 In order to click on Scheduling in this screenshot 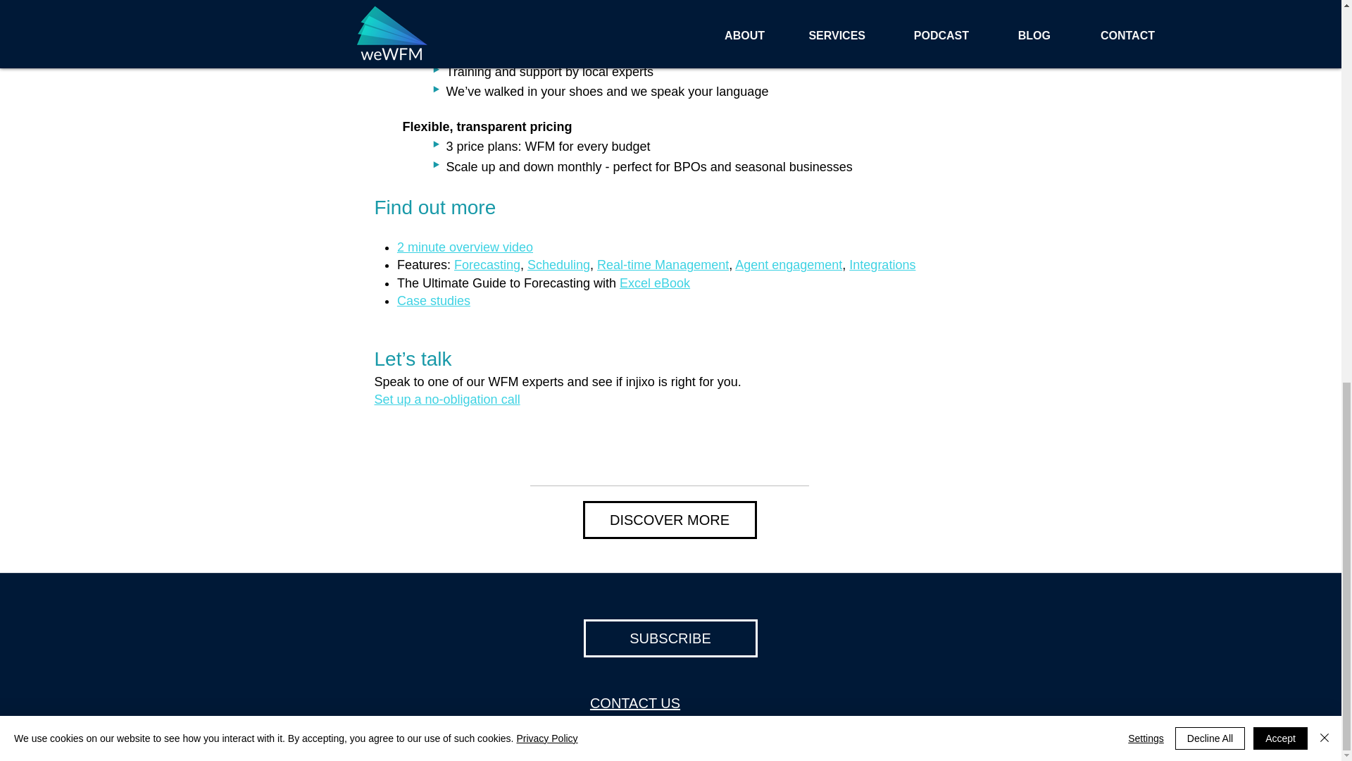, I will do `click(558, 265)`.